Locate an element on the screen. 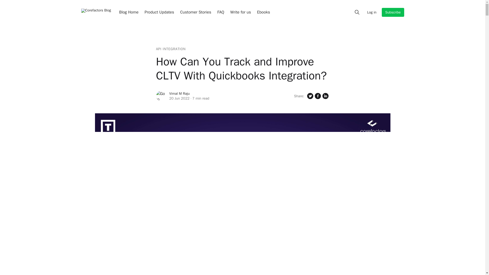 The image size is (489, 275). Product Updates is located at coordinates (159, 12).